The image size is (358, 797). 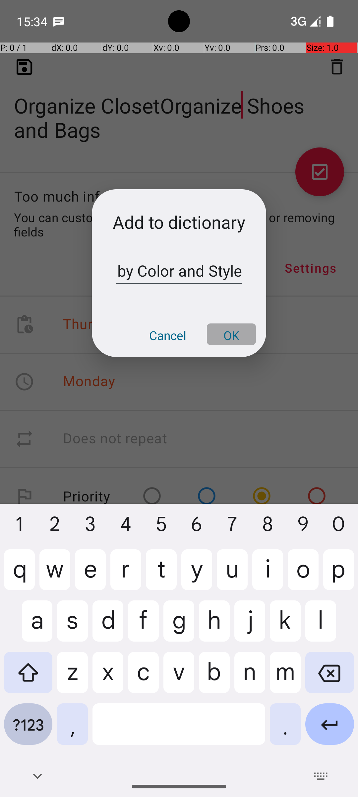 I want to click on ClosetOrganizeShoes by Color and Style, so click(x=179, y=271).